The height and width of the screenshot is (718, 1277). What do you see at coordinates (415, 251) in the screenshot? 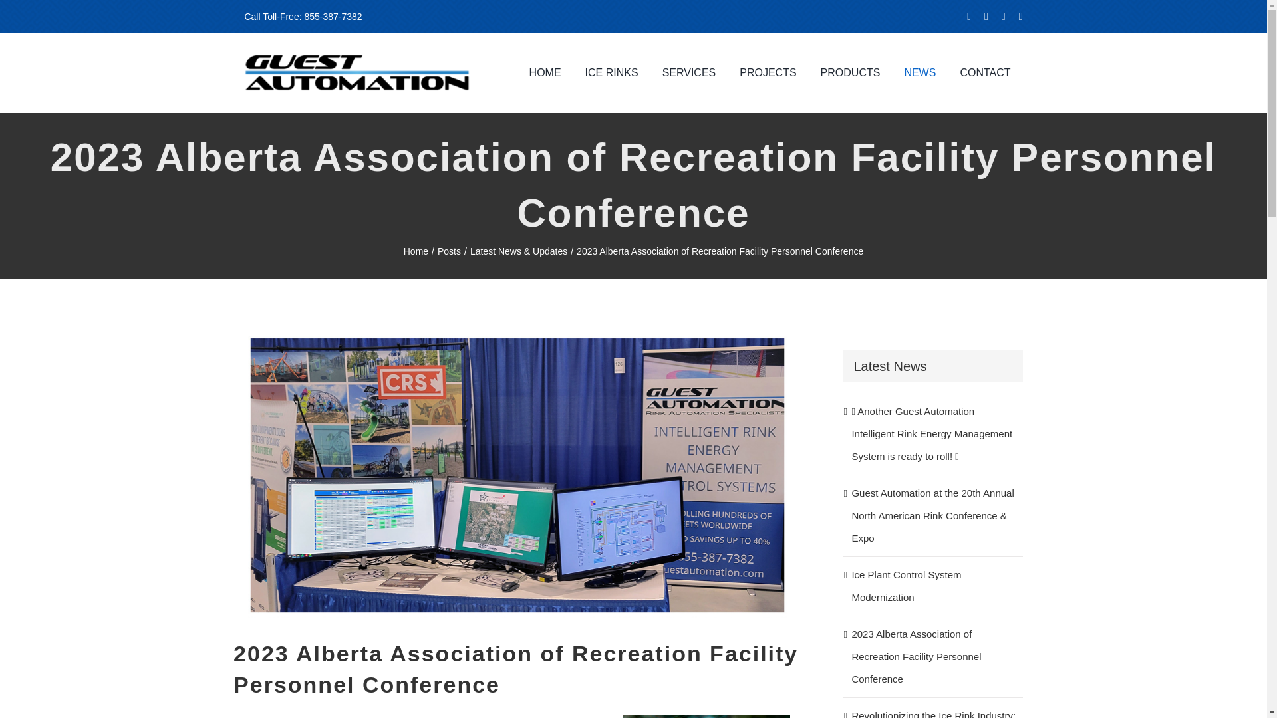
I see `Home` at bounding box center [415, 251].